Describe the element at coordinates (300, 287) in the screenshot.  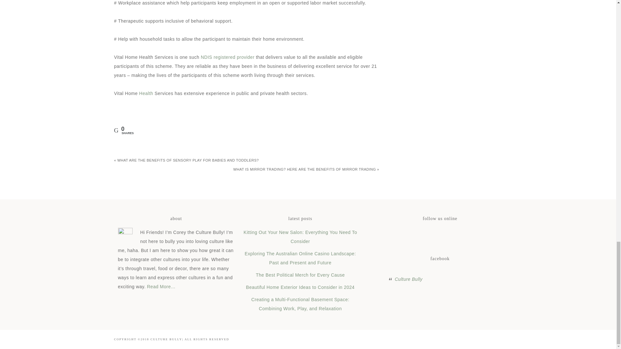
I see `Beautiful Home Exterior Ideas to Consider in 2024` at that location.